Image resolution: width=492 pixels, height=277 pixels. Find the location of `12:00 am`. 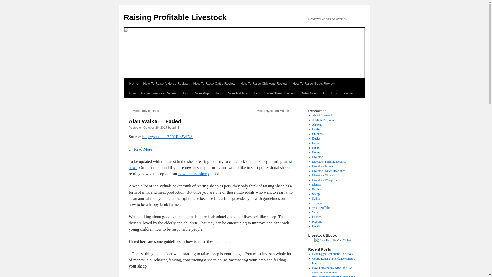

12:00 am is located at coordinates (155, 128).